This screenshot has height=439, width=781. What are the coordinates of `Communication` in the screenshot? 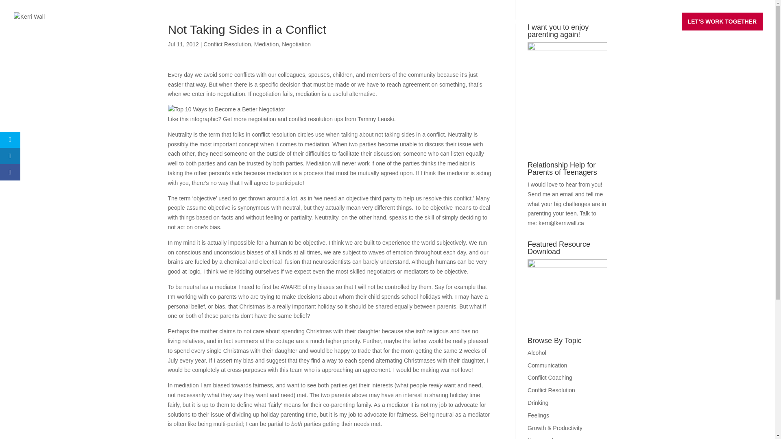 It's located at (547, 365).